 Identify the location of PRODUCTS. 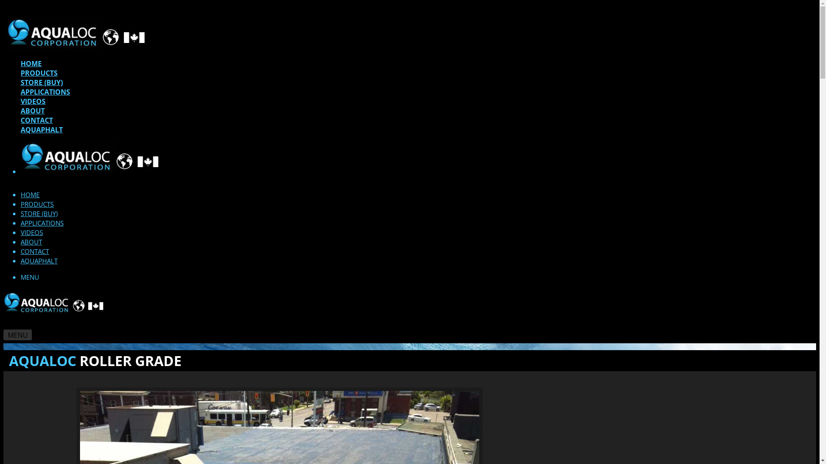
(39, 73).